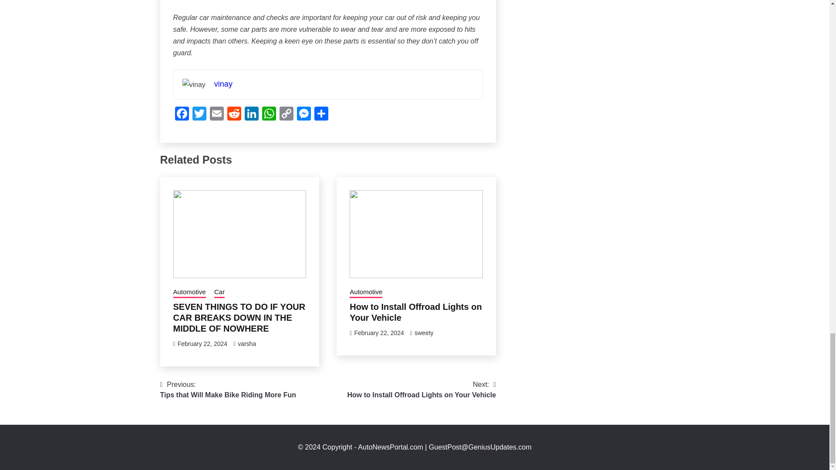 The image size is (836, 470). I want to click on LinkedIn, so click(252, 114).